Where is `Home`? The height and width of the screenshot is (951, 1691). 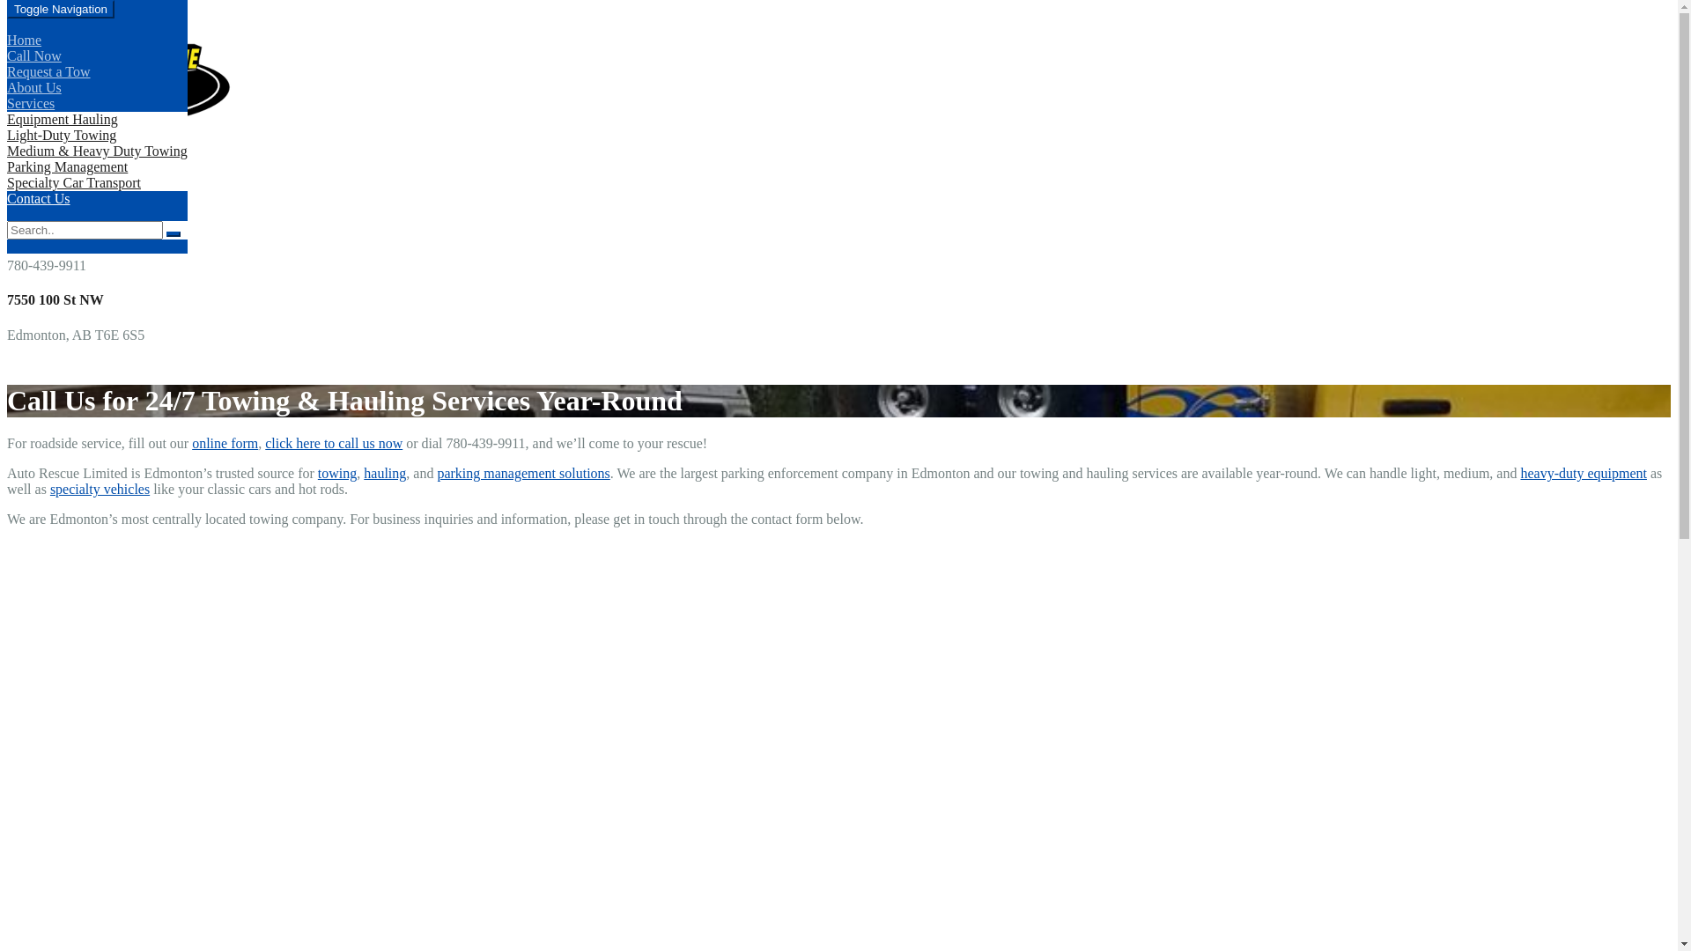 Home is located at coordinates (25, 41).